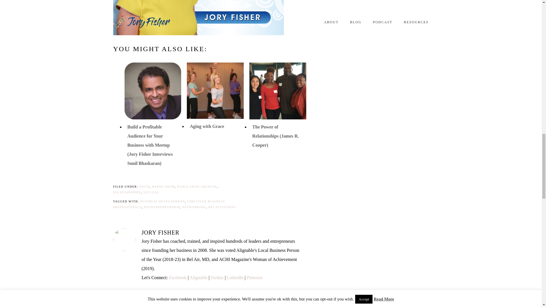 The width and height of the screenshot is (546, 307). What do you see at coordinates (206, 126) in the screenshot?
I see `Aging with Grace` at bounding box center [206, 126].